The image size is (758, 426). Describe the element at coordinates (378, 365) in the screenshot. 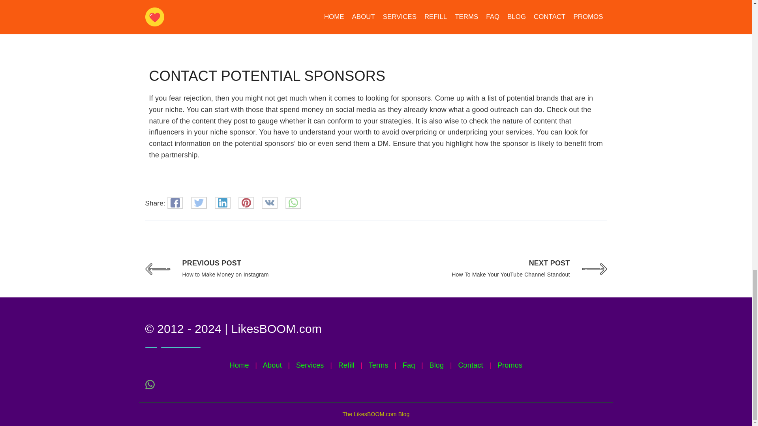

I see `Contact` at that location.